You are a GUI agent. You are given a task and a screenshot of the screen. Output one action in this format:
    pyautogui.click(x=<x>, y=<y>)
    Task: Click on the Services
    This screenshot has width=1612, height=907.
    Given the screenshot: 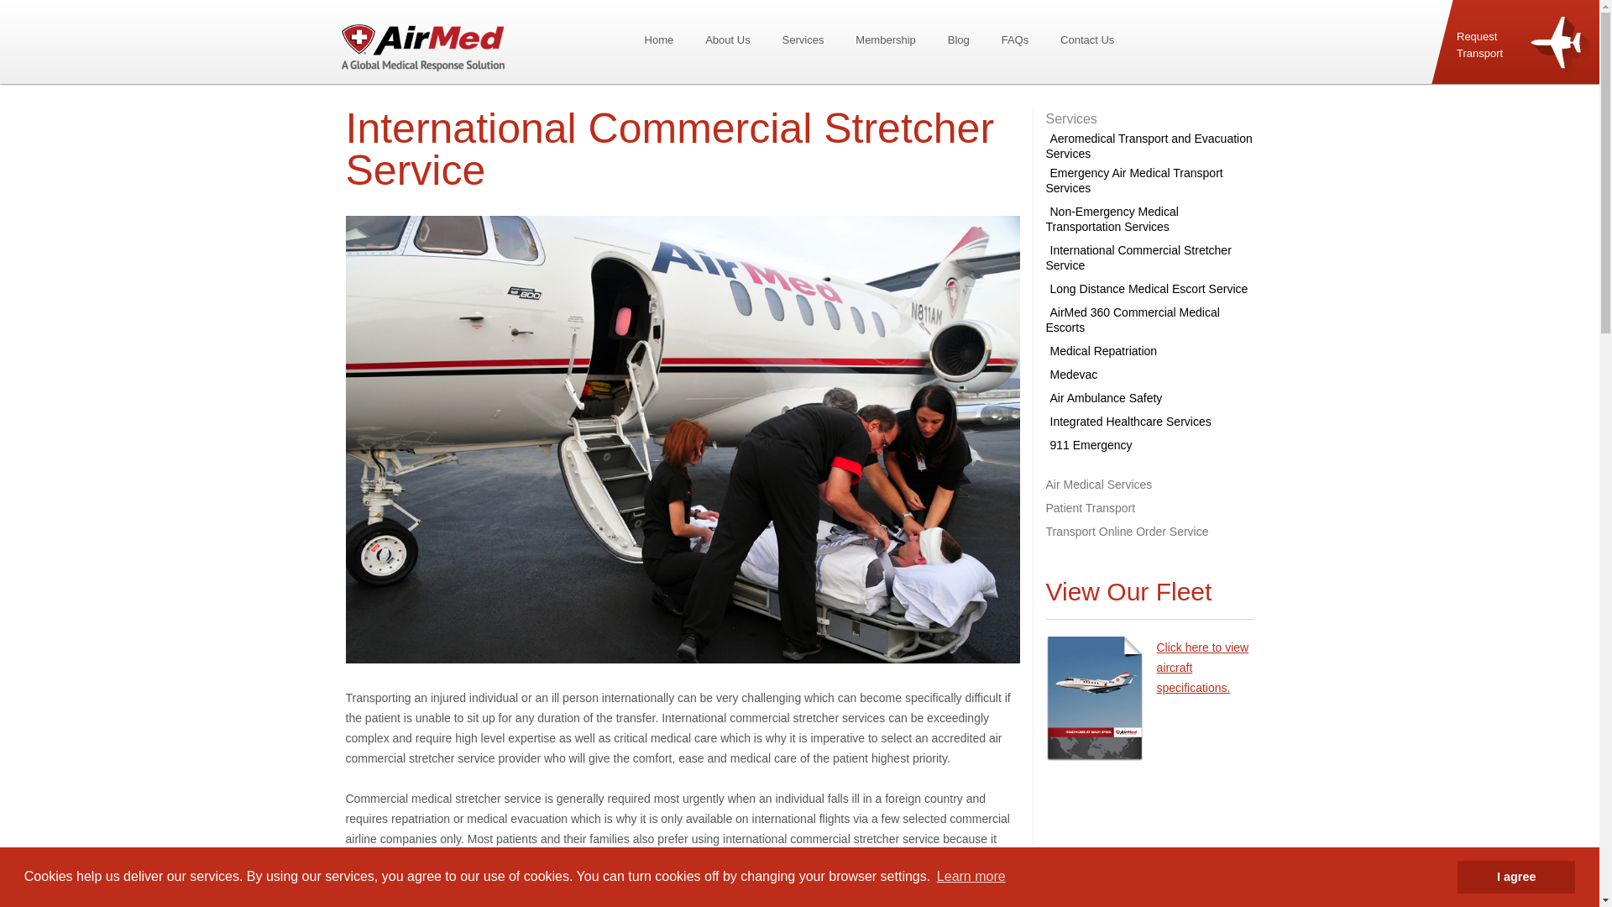 What is the action you would take?
    pyautogui.click(x=803, y=40)
    